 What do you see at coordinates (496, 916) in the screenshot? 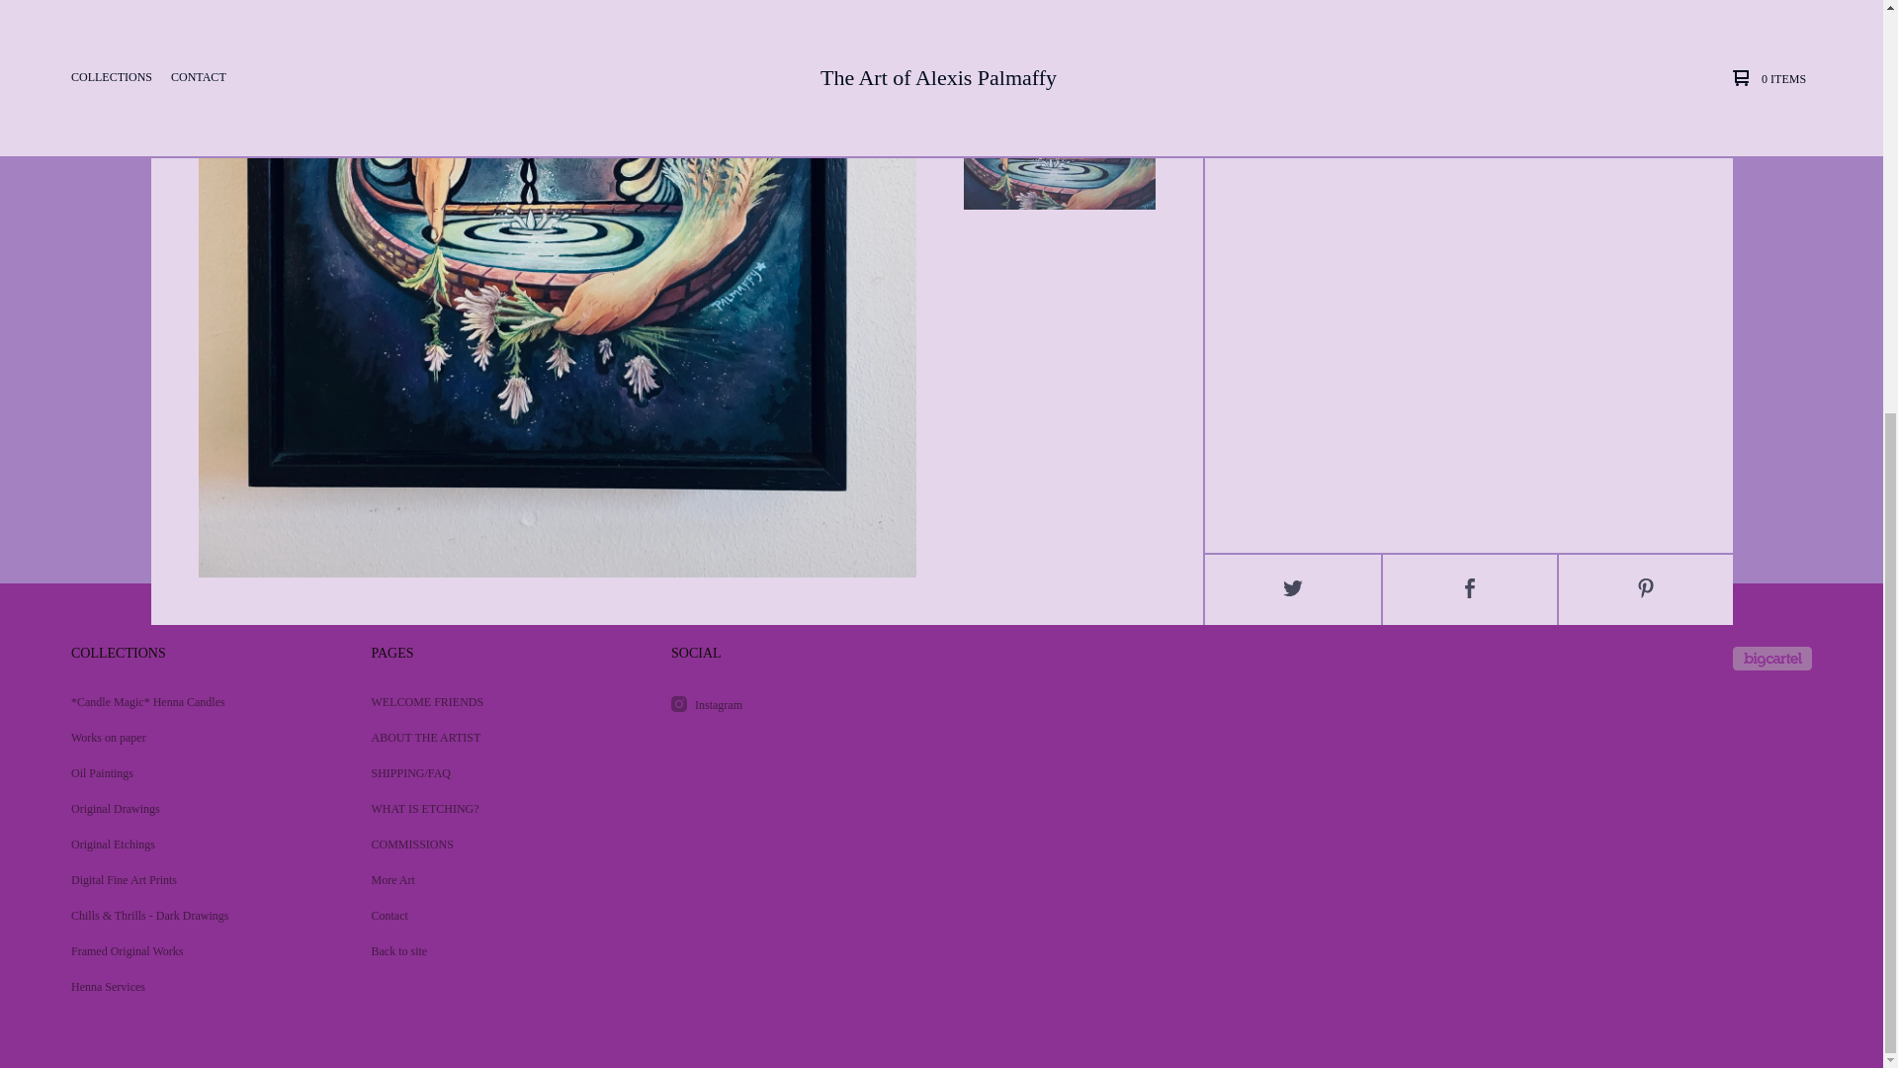
I see `Contact` at bounding box center [496, 916].